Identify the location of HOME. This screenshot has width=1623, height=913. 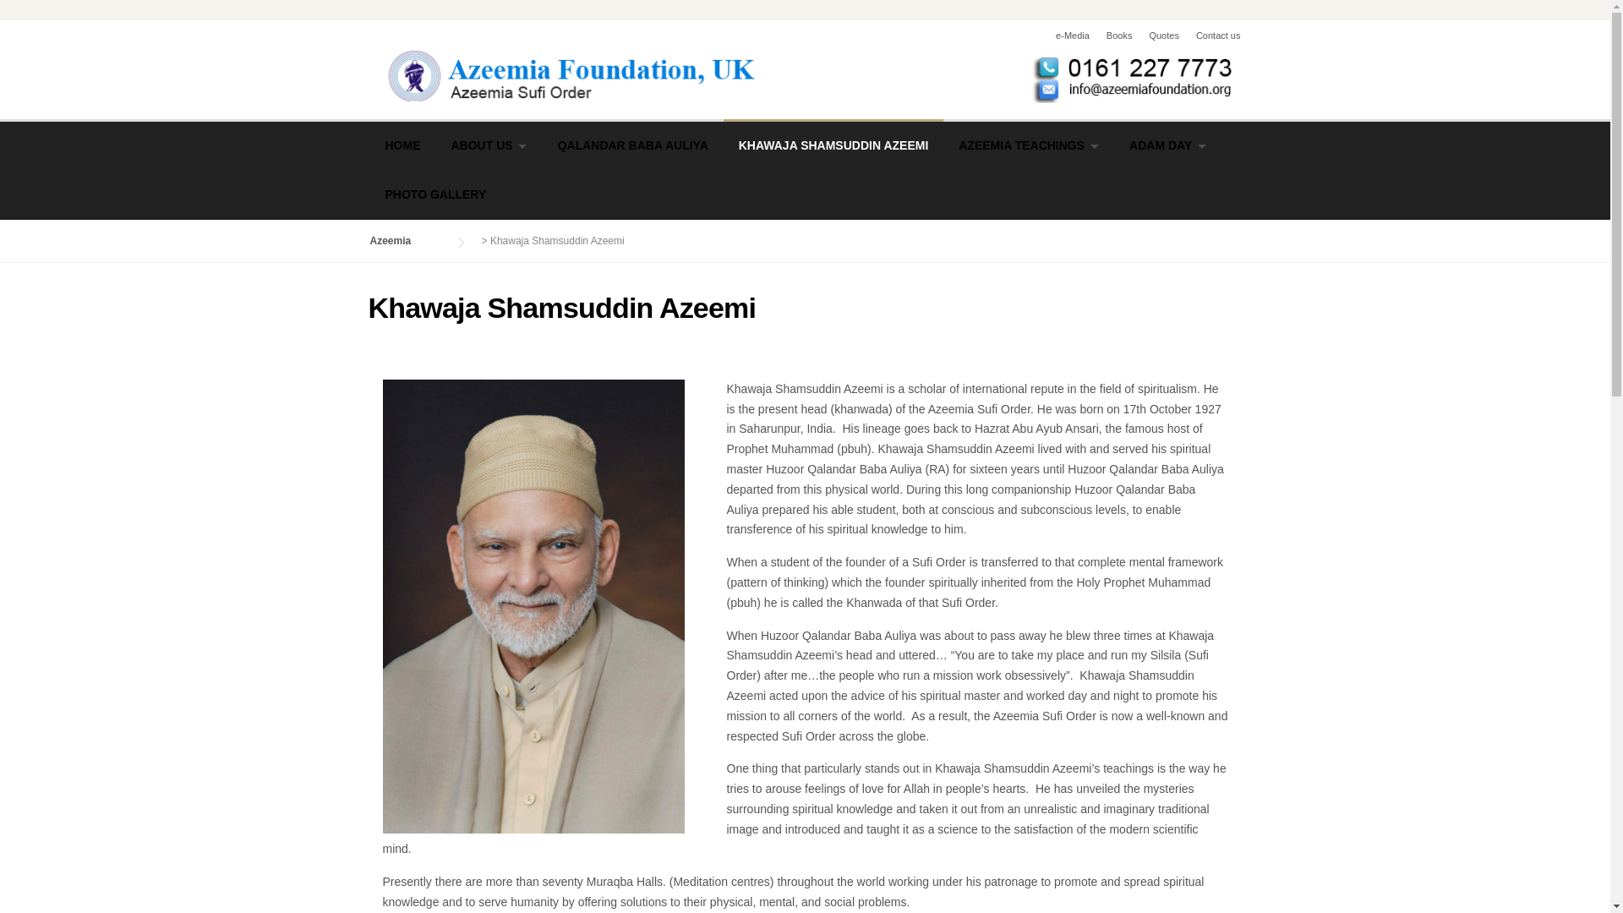
(402, 145).